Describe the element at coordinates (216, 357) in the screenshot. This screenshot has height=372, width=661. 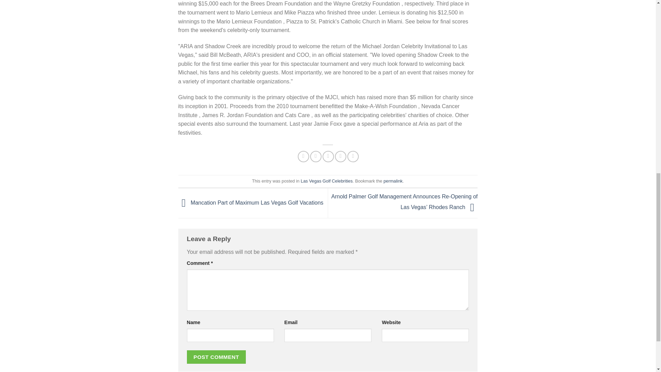
I see `Post Comment` at that location.